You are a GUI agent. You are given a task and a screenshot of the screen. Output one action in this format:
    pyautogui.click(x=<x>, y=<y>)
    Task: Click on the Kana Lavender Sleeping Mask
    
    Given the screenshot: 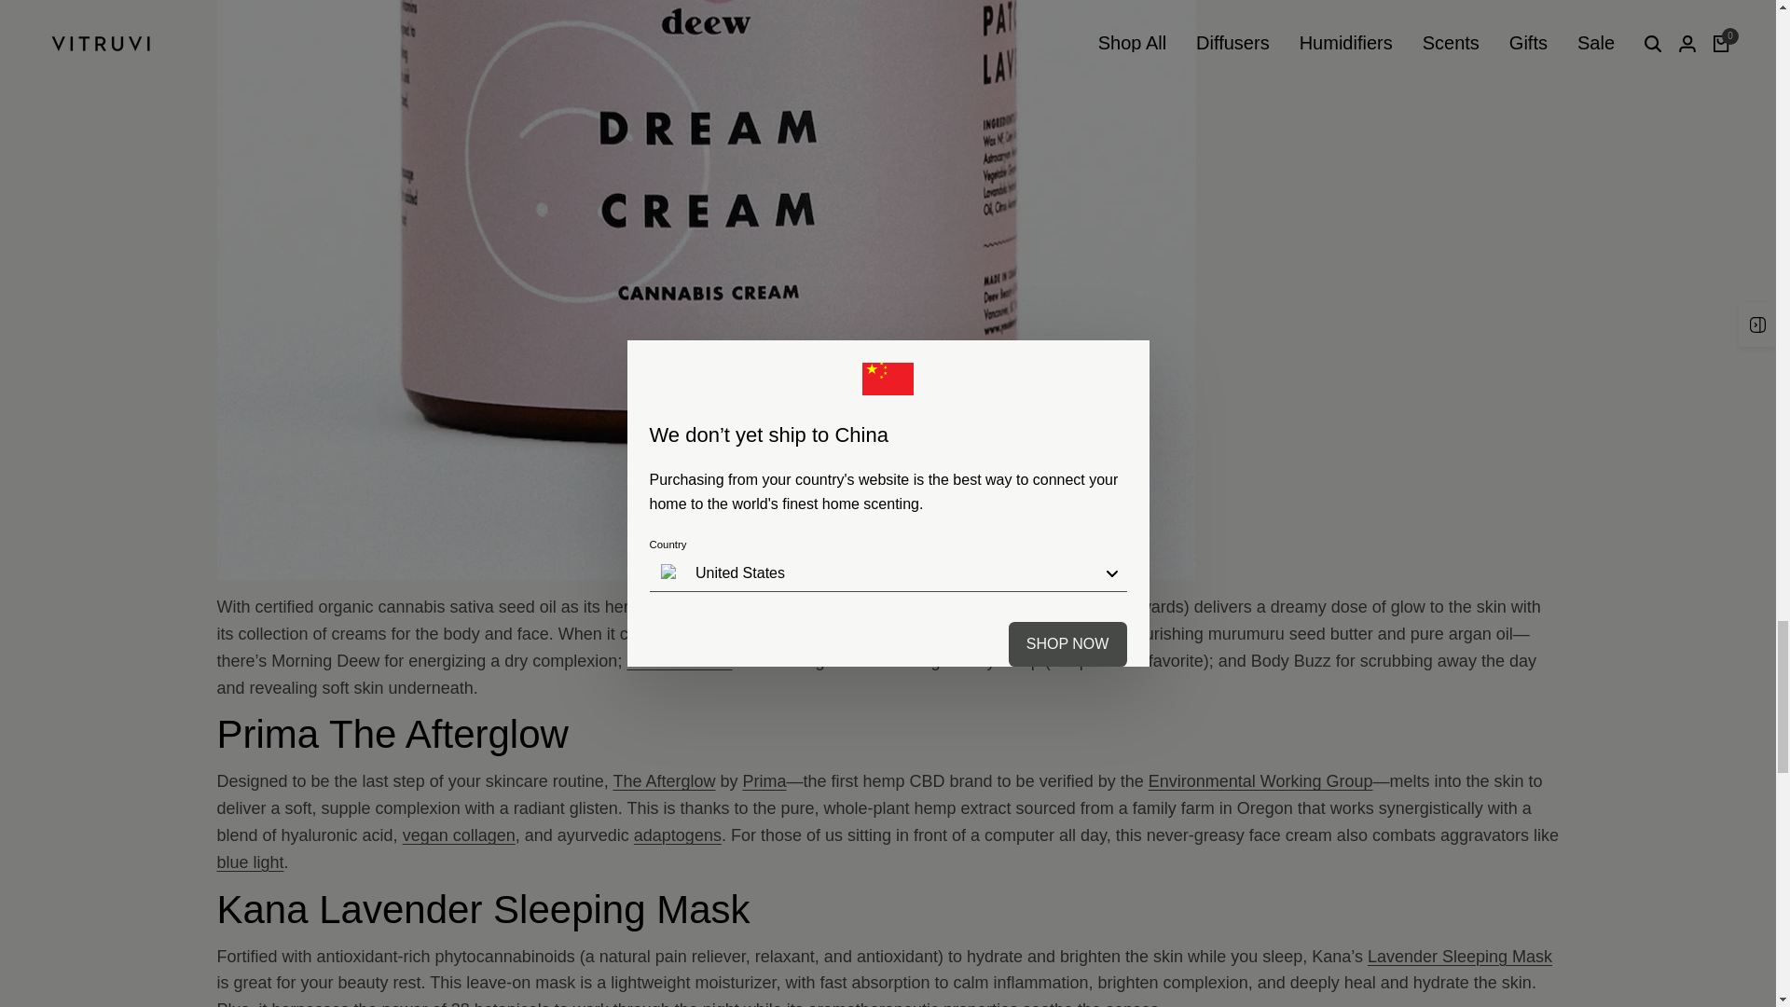 What is the action you would take?
    pyautogui.click(x=1459, y=957)
    